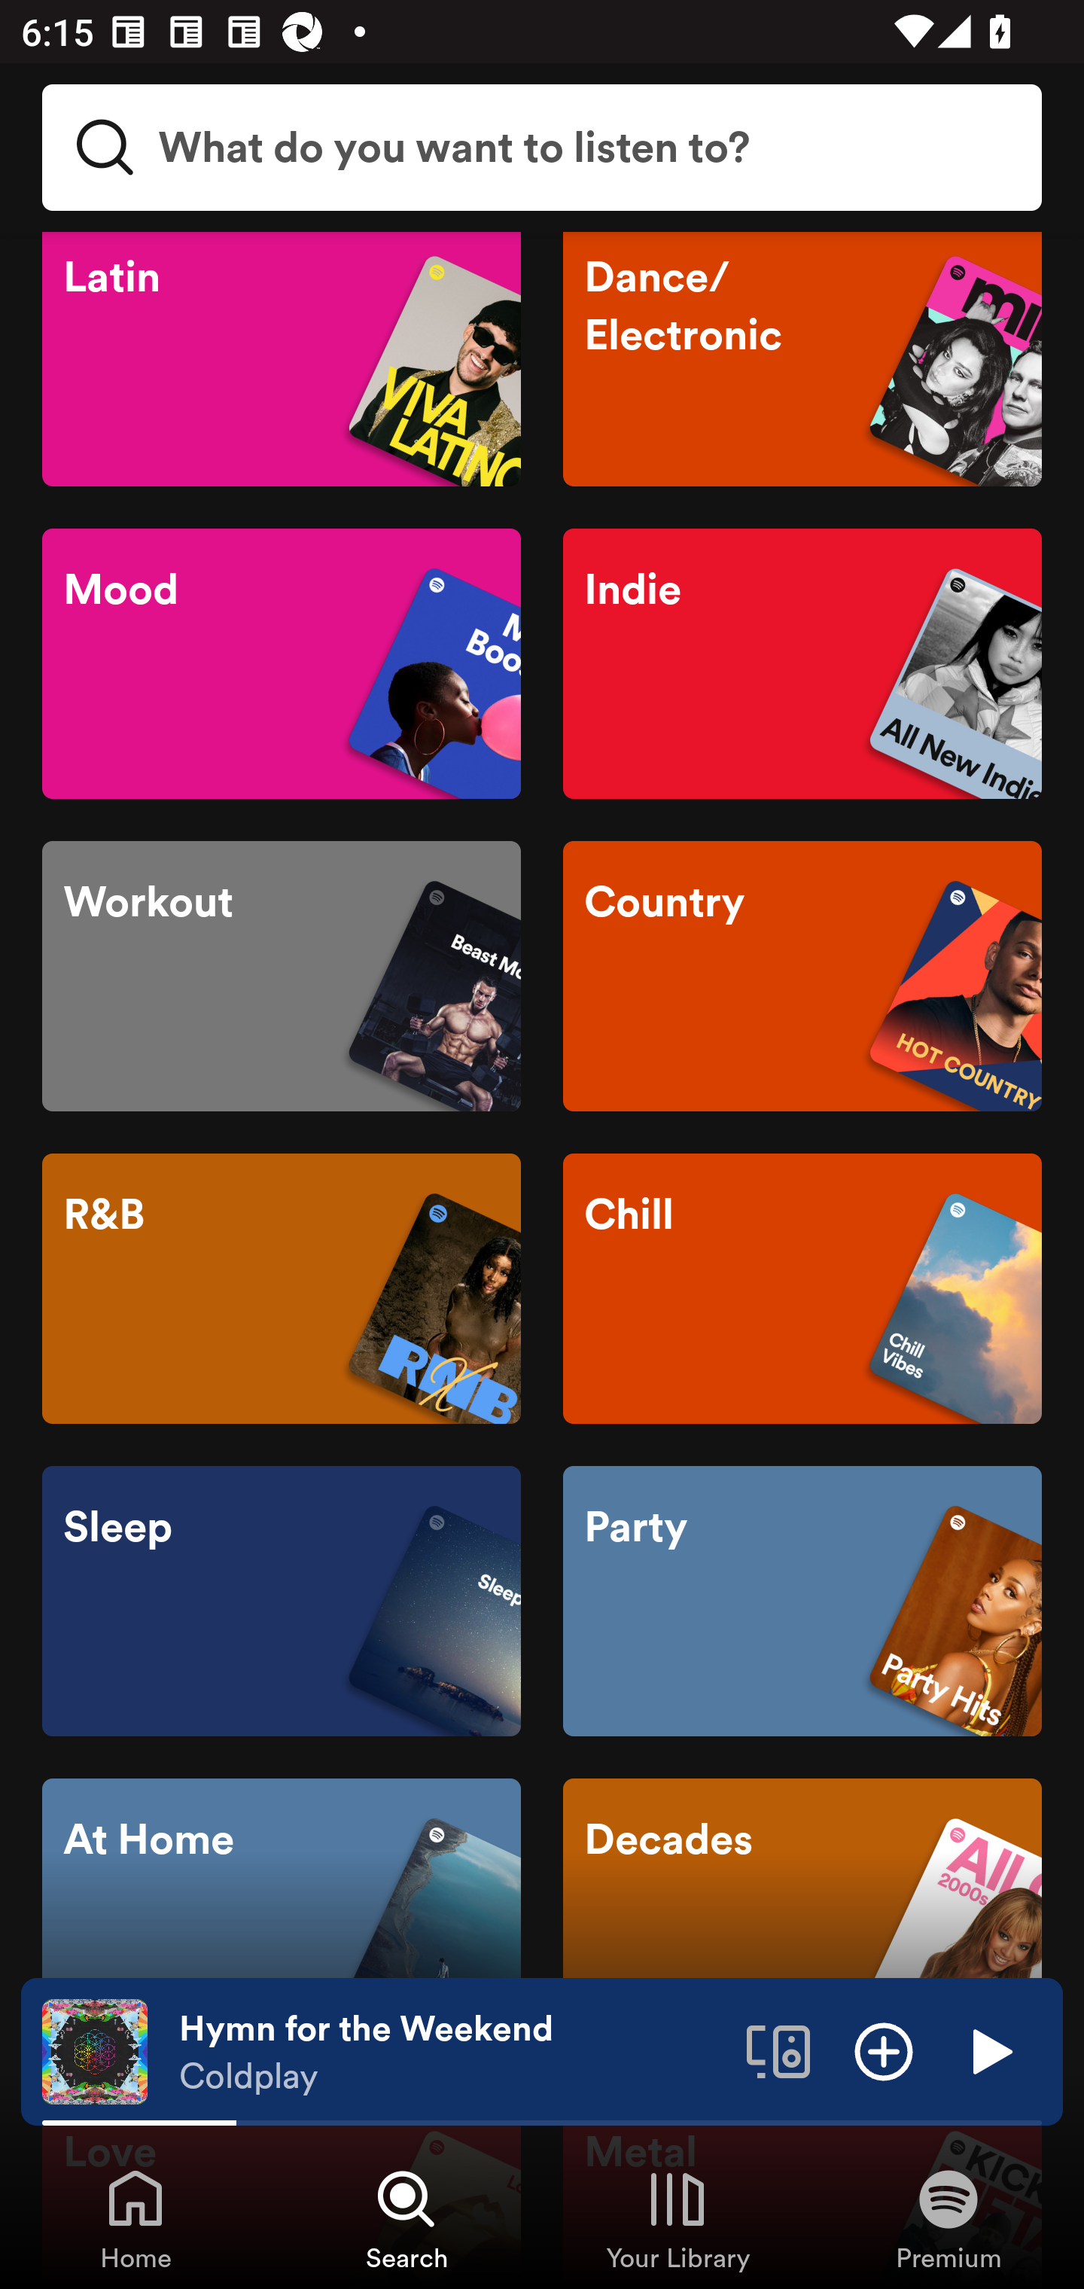 This screenshot has width=1084, height=2289. Describe the element at coordinates (677, 2218) in the screenshot. I see `Your Library, Tab 3 of 4 Your Library Your Library` at that location.